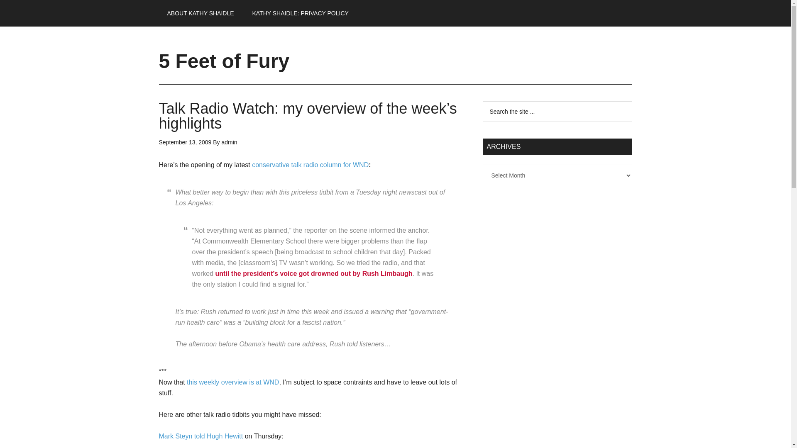  What do you see at coordinates (200, 13) in the screenshot?
I see `ABOUT KATHY SHAIDLE` at bounding box center [200, 13].